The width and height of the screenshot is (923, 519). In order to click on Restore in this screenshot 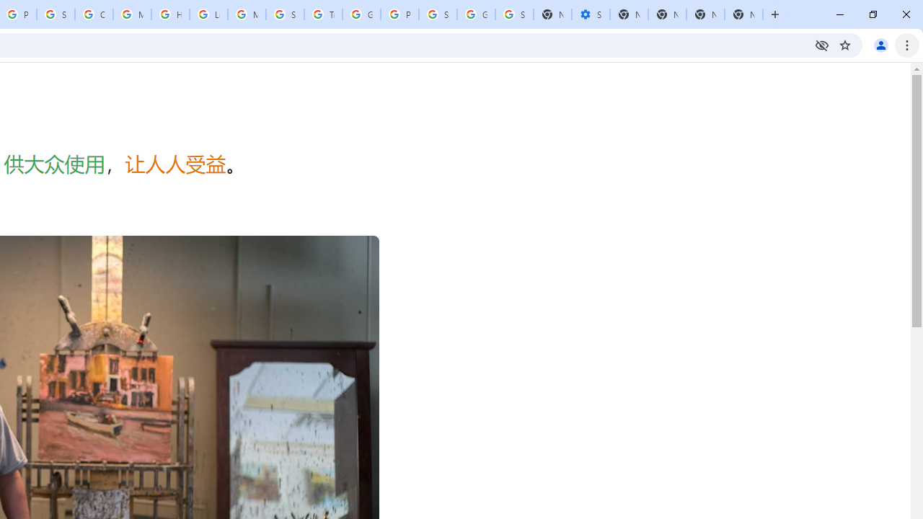, I will do `click(873, 14)`.